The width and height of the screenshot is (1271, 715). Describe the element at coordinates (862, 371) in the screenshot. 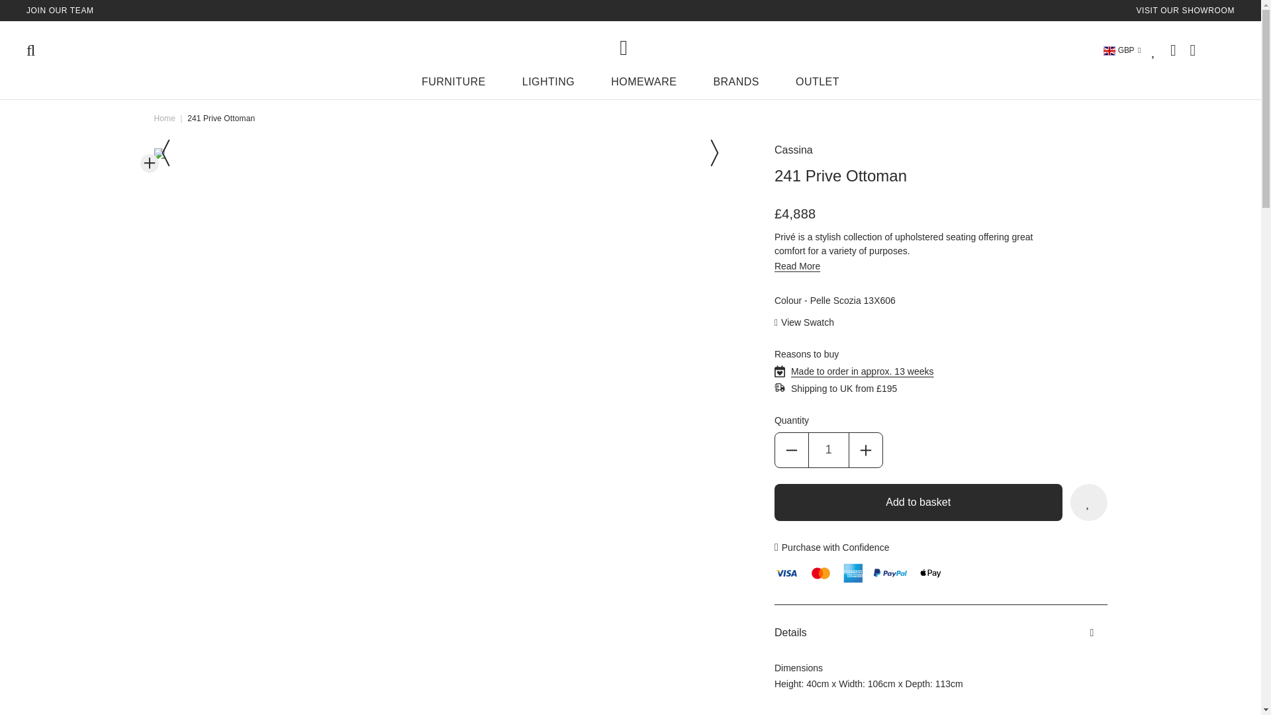

I see `Made to order in approx. 13 weeks` at that location.